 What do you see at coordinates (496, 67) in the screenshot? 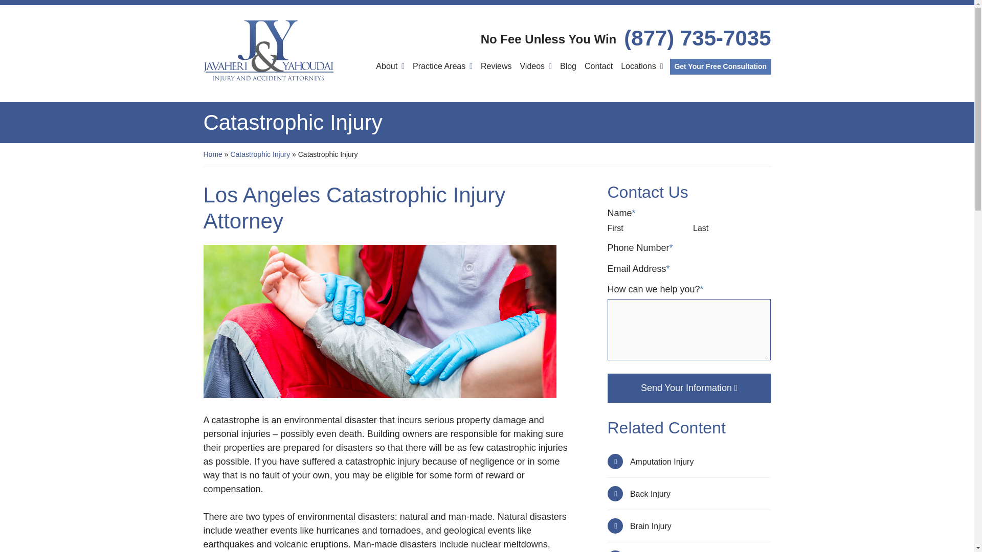
I see `Reviews` at bounding box center [496, 67].